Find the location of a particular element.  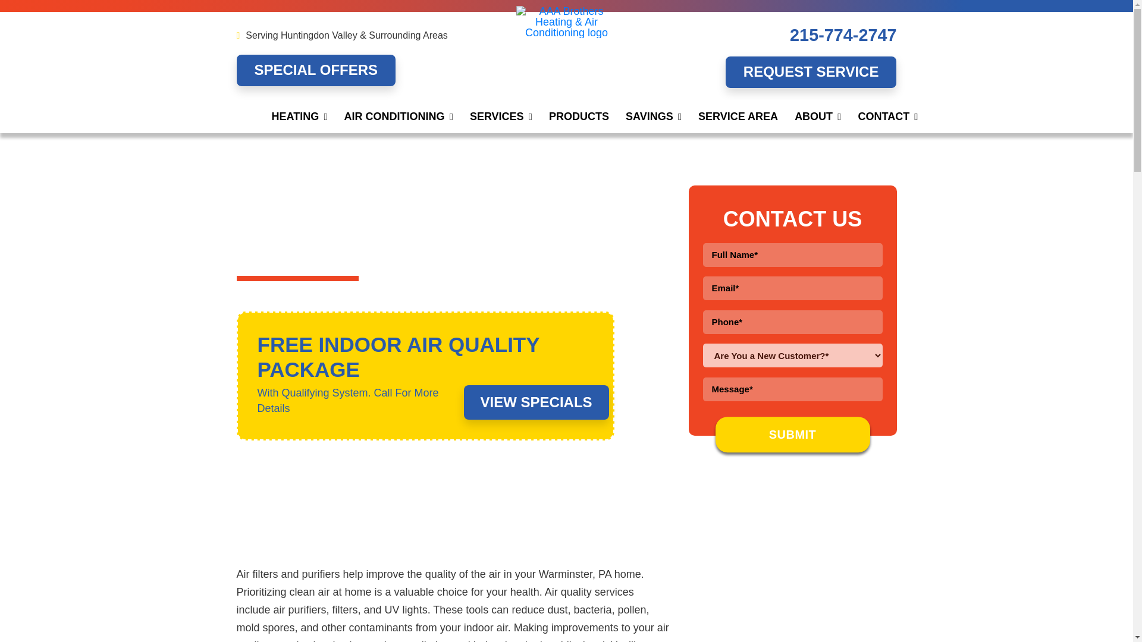

215-774-2747 is located at coordinates (843, 34).